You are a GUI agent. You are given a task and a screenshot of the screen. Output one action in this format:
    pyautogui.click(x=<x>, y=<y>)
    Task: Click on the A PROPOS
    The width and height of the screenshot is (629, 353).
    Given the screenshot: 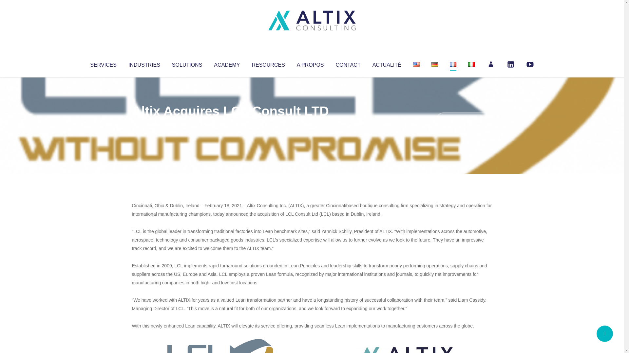 What is the action you would take?
    pyautogui.click(x=310, y=63)
    